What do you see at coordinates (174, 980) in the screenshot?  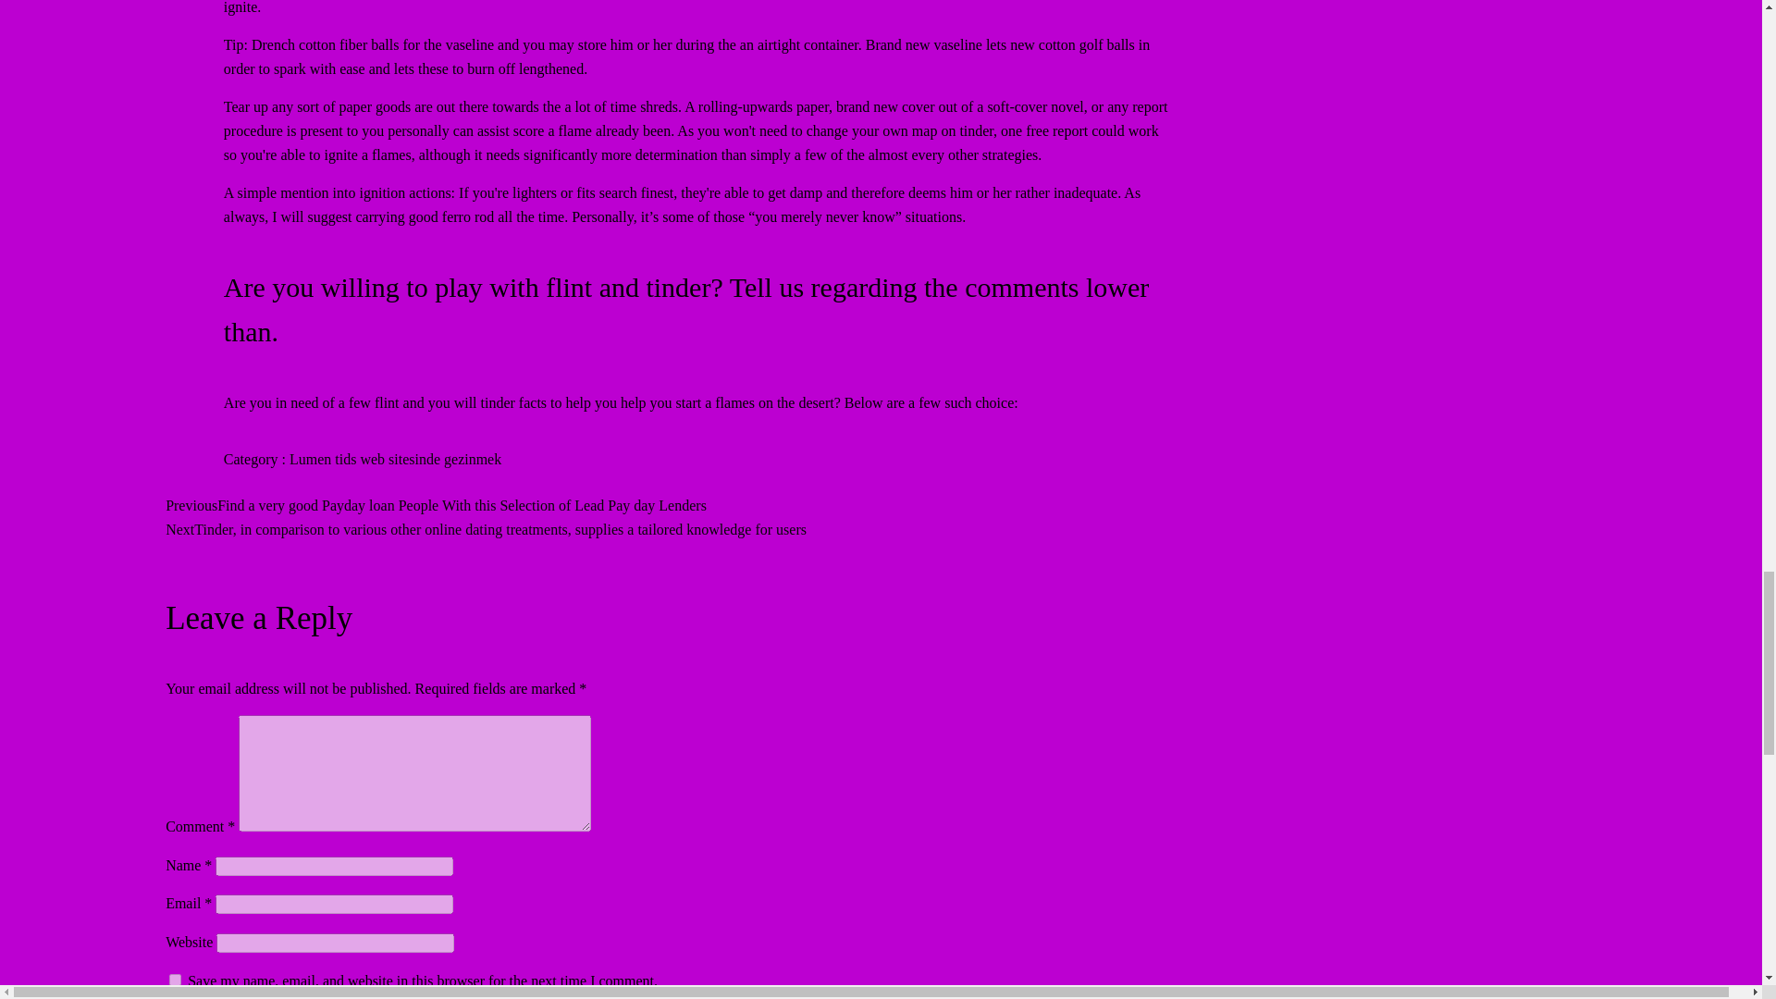 I see `yes` at bounding box center [174, 980].